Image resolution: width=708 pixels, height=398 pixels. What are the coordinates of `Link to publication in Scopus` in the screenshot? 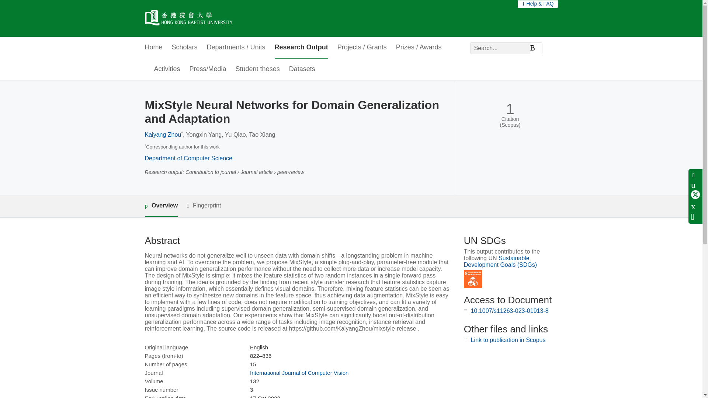 It's located at (508, 340).